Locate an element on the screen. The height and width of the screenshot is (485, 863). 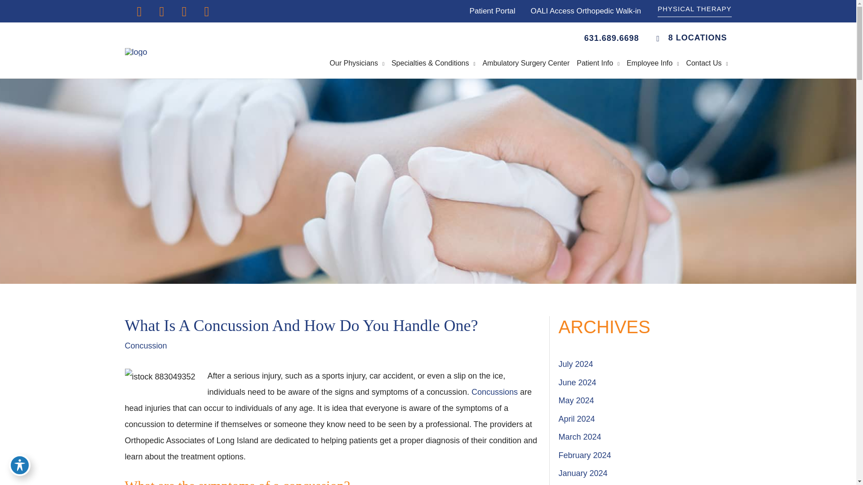
PHYSICAL THERAPY is located at coordinates (694, 11).